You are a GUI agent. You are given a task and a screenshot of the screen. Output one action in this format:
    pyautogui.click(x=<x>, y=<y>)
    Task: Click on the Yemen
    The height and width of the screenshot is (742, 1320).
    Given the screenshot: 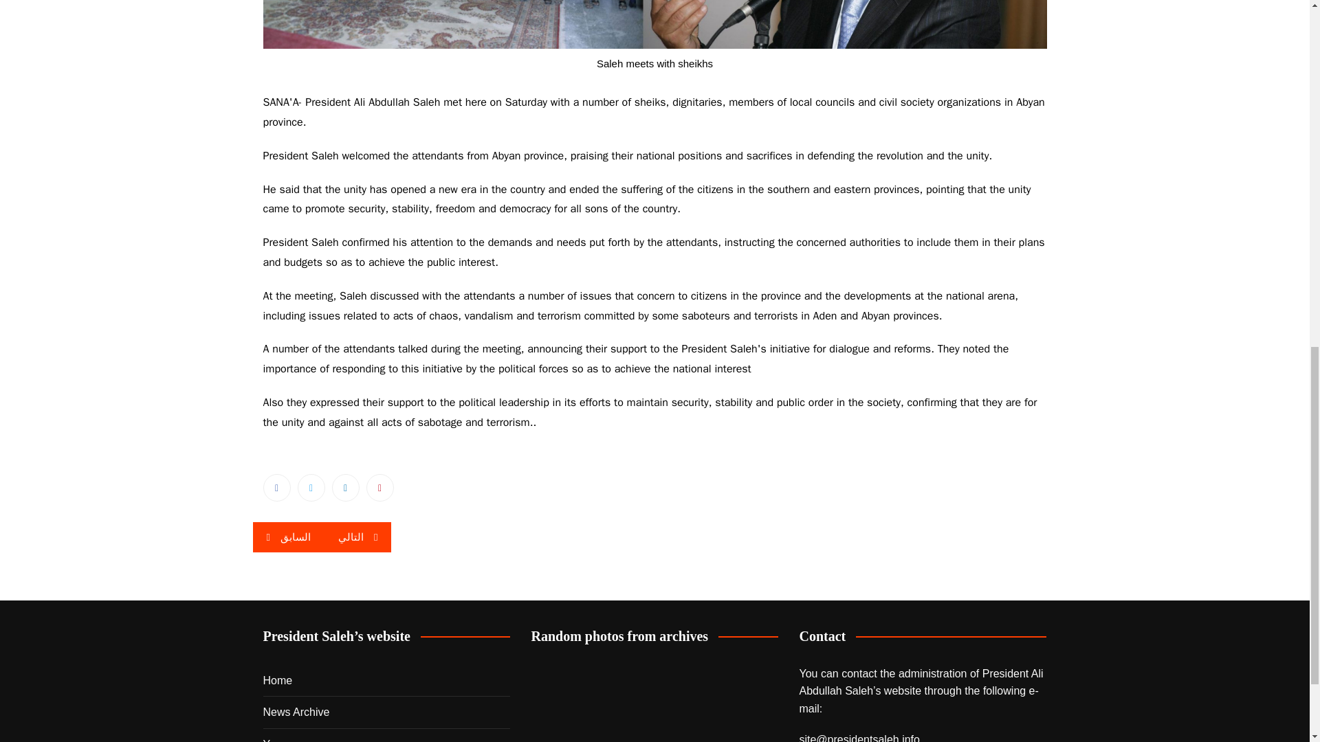 What is the action you would take?
    pyautogui.click(x=279, y=739)
    